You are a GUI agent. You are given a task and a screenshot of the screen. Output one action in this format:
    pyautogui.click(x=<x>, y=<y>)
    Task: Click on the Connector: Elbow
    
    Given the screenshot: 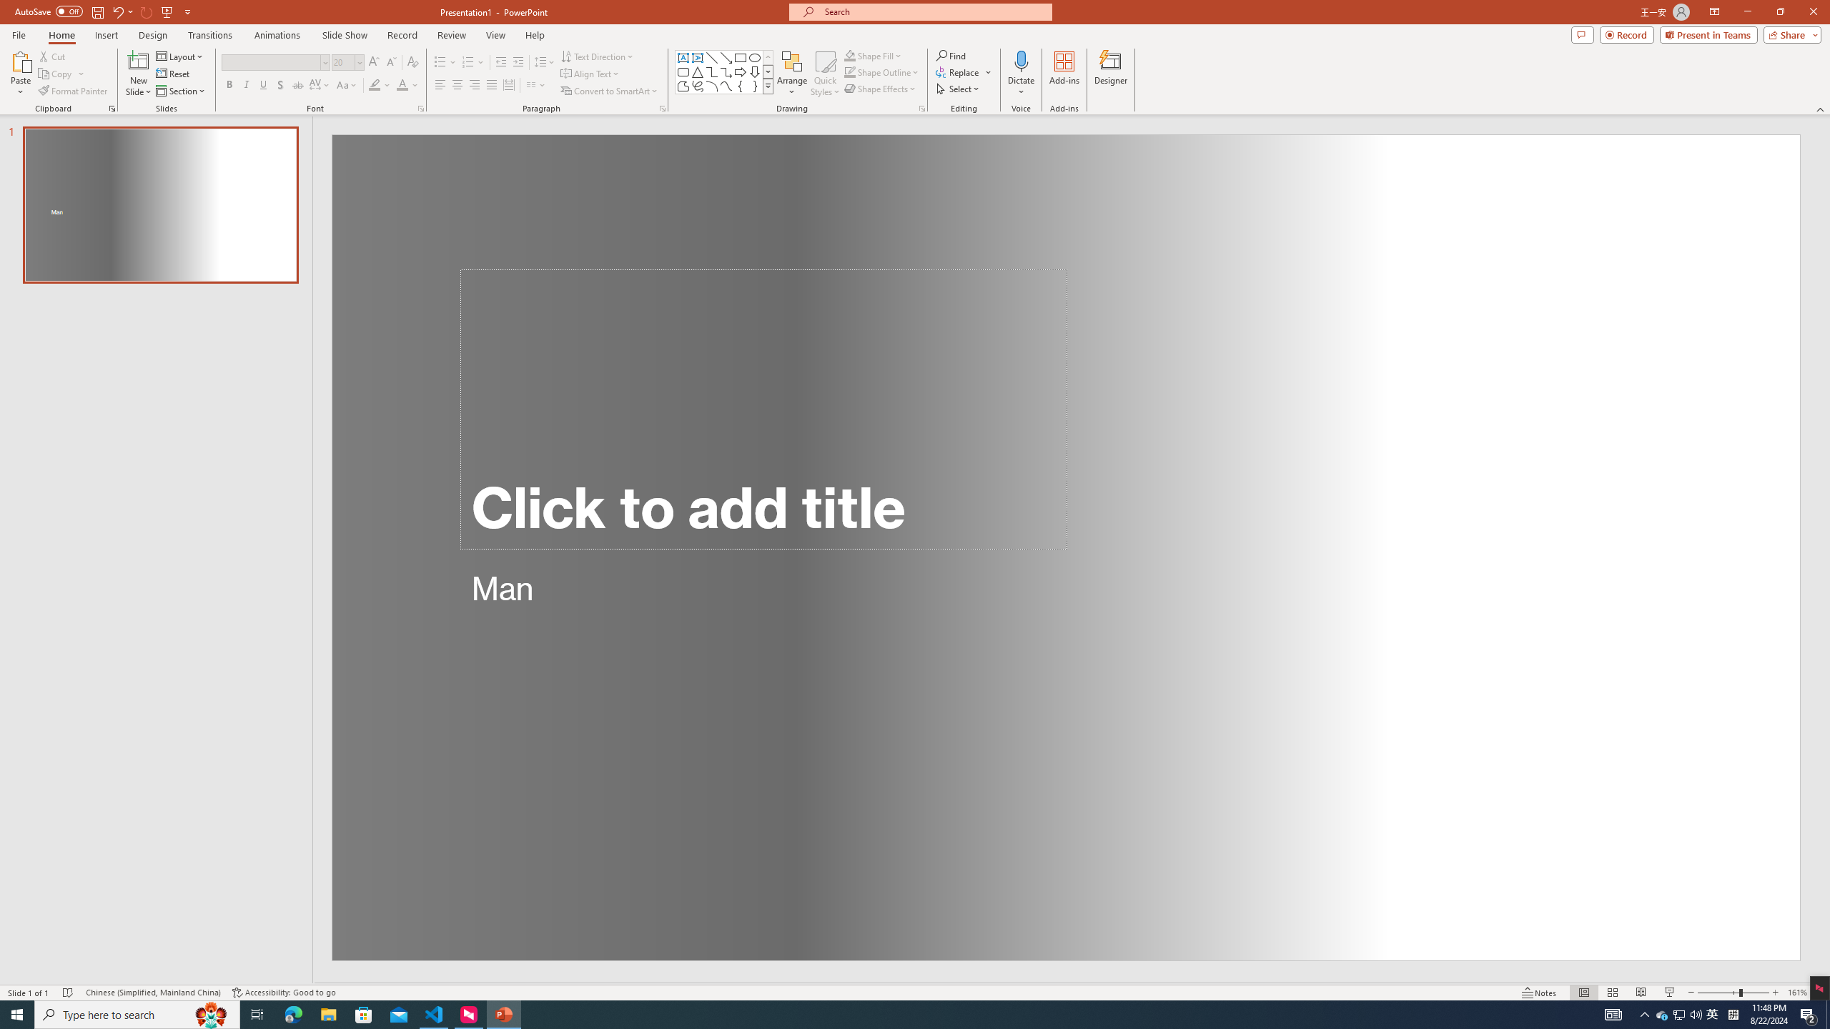 What is the action you would take?
    pyautogui.click(x=712, y=71)
    